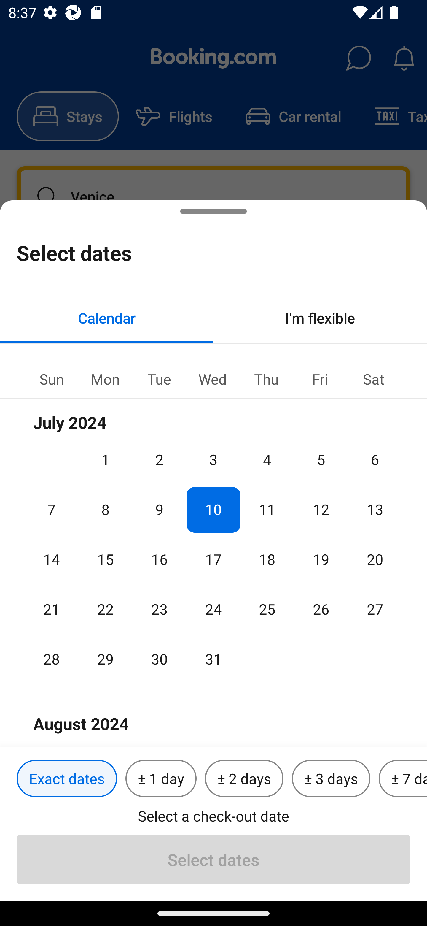 The image size is (427, 926). What do you see at coordinates (331, 779) in the screenshot?
I see `± 3 days` at bounding box center [331, 779].